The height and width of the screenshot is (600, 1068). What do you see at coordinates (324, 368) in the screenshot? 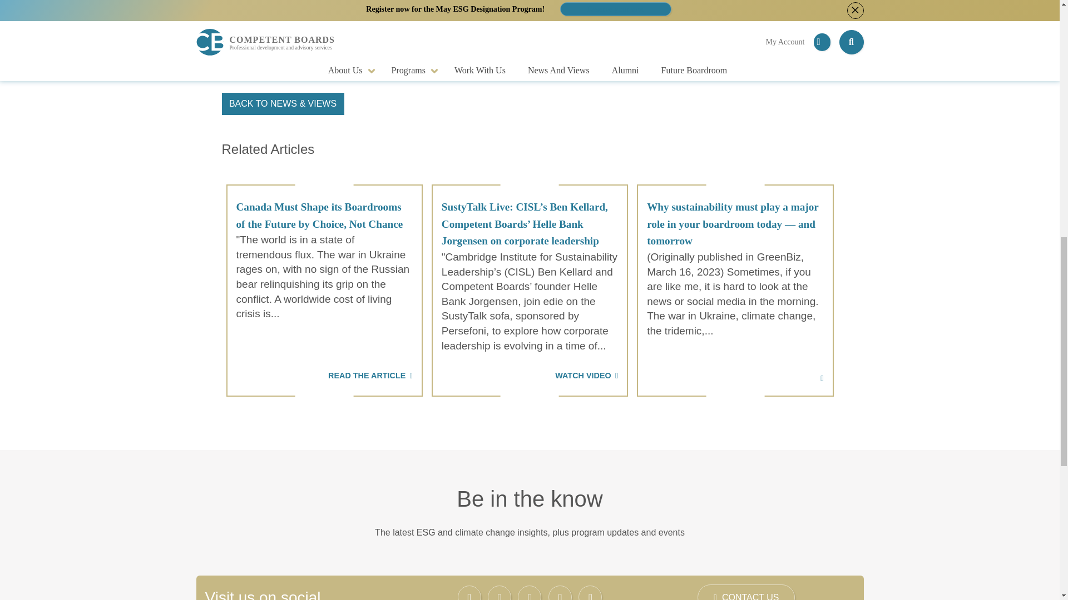
I see `READ THE ARTICLE` at bounding box center [324, 368].